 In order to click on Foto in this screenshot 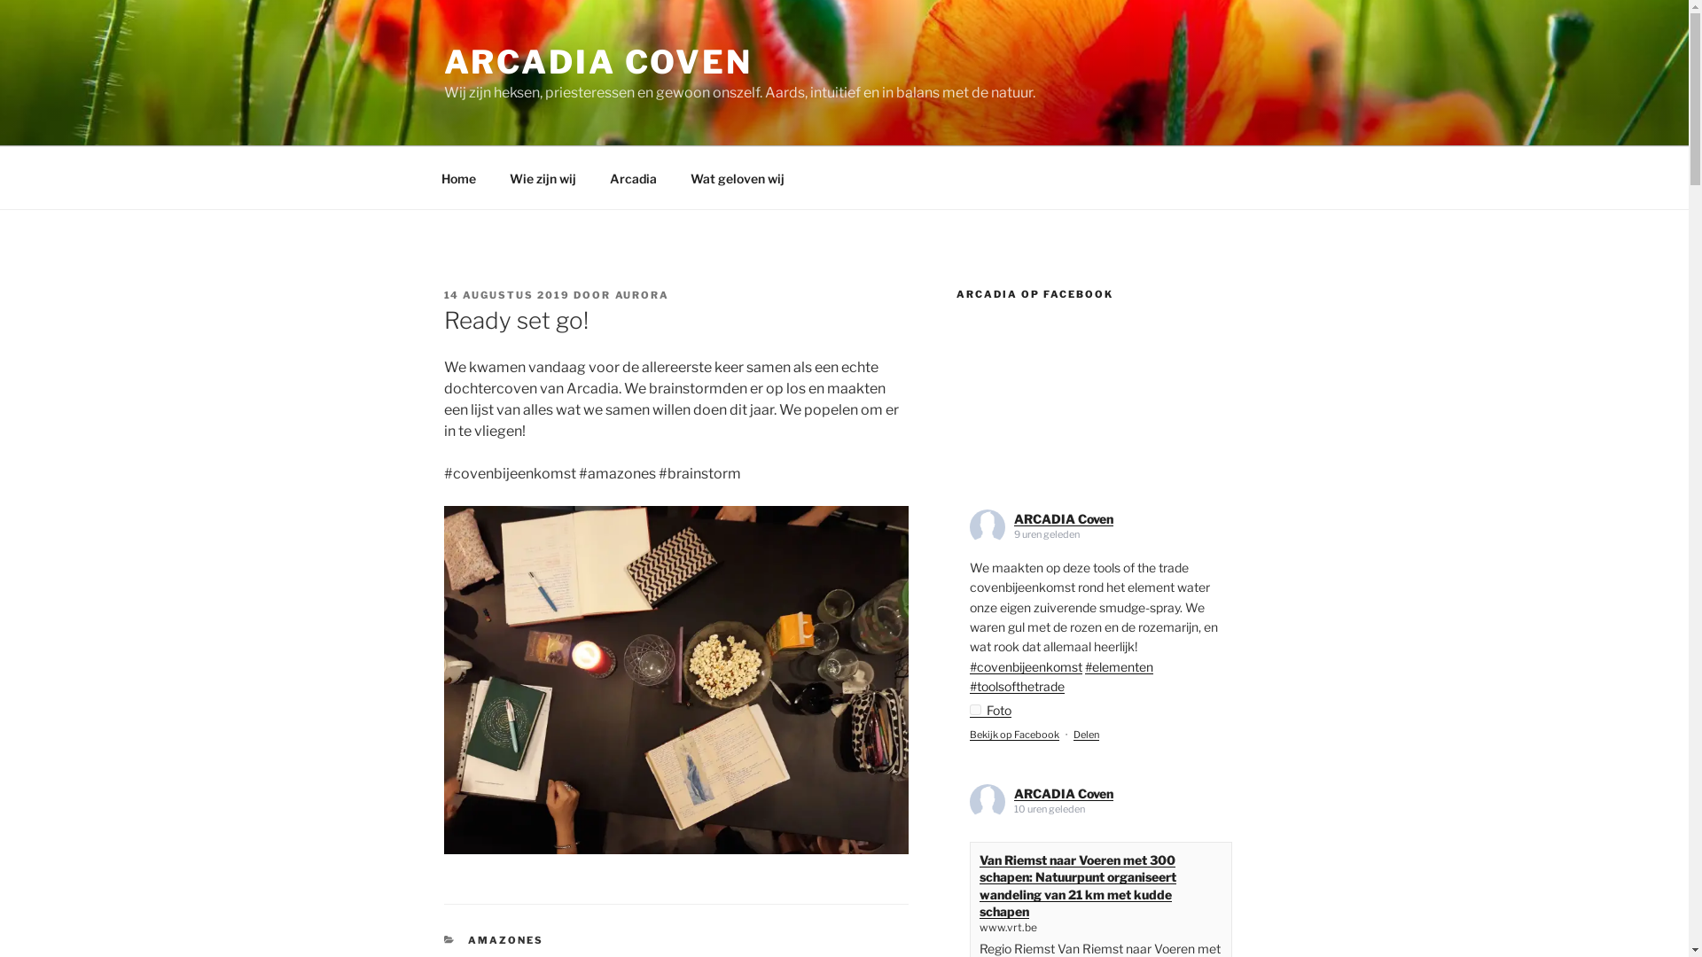, I will do `click(991, 711)`.